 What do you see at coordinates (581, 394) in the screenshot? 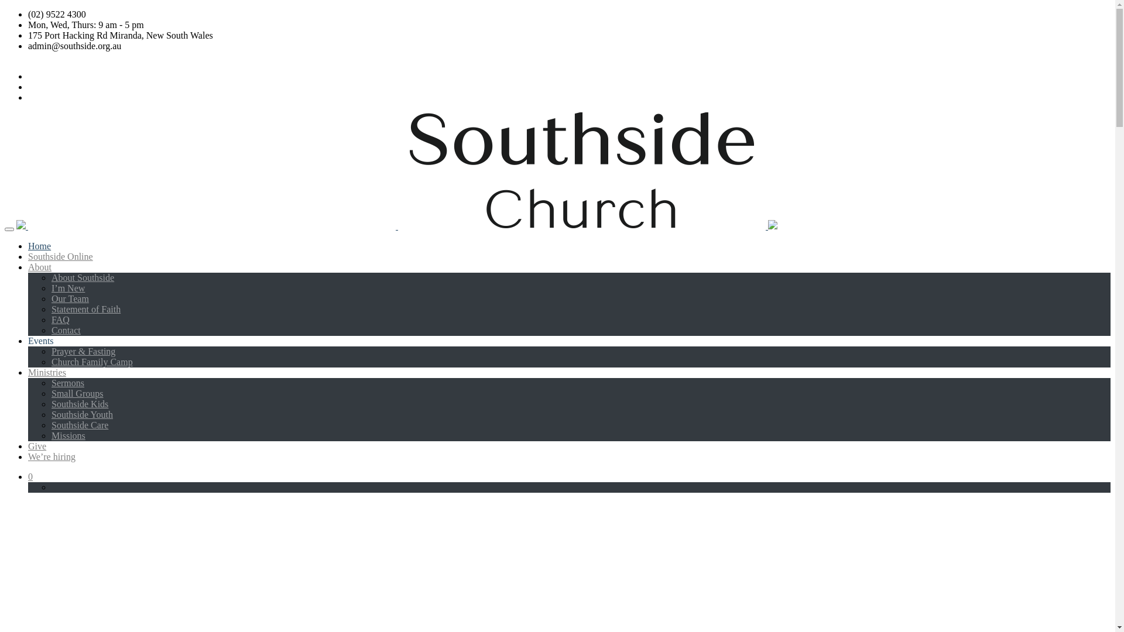
I see `Small Groups` at bounding box center [581, 394].